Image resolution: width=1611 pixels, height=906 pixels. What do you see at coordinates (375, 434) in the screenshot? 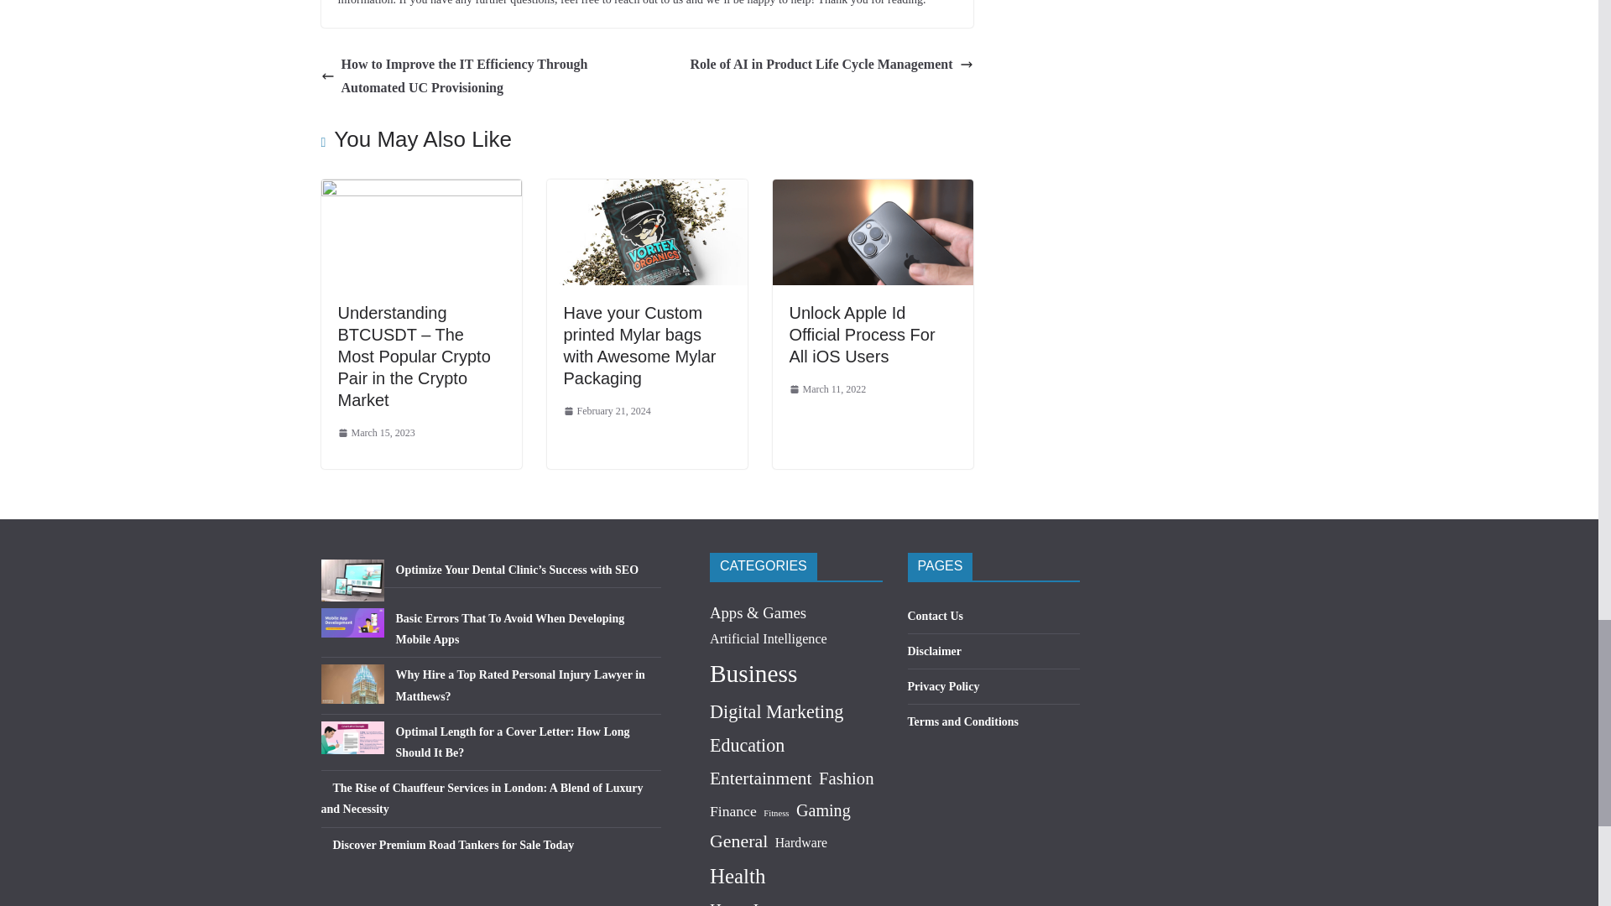
I see `9:33 PM` at bounding box center [375, 434].